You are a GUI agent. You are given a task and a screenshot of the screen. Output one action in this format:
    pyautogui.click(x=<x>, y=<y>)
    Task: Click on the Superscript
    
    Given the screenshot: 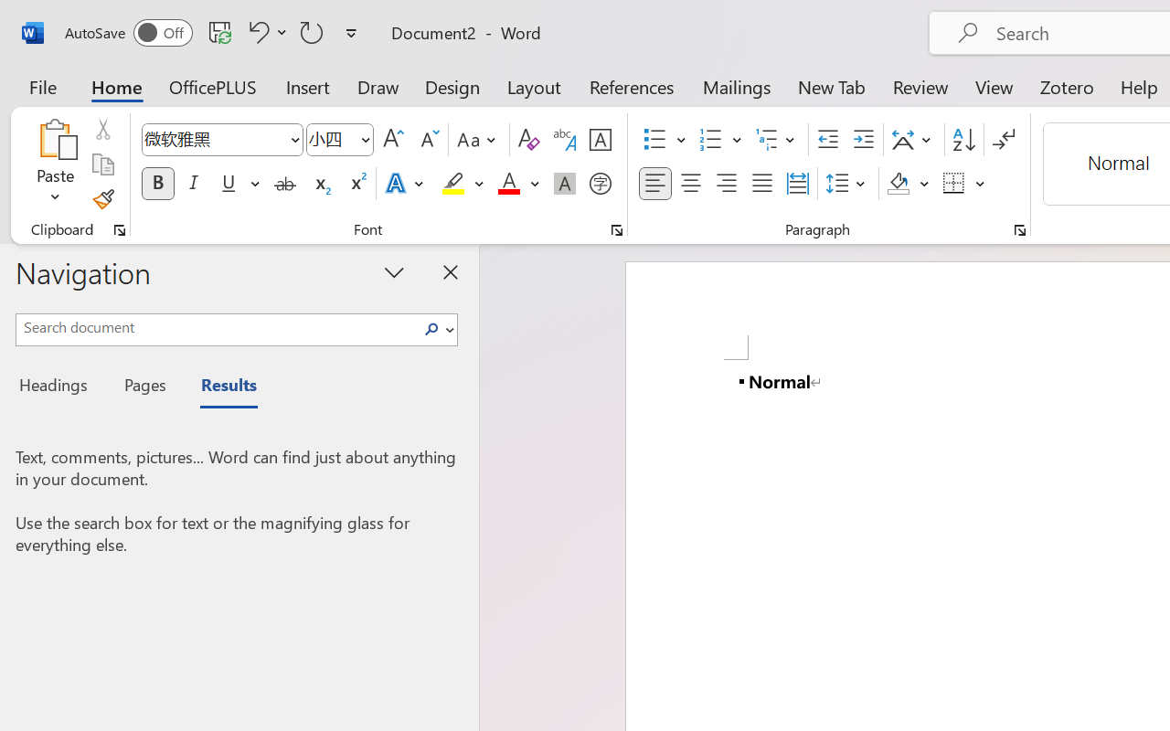 What is the action you would take?
    pyautogui.click(x=356, y=184)
    